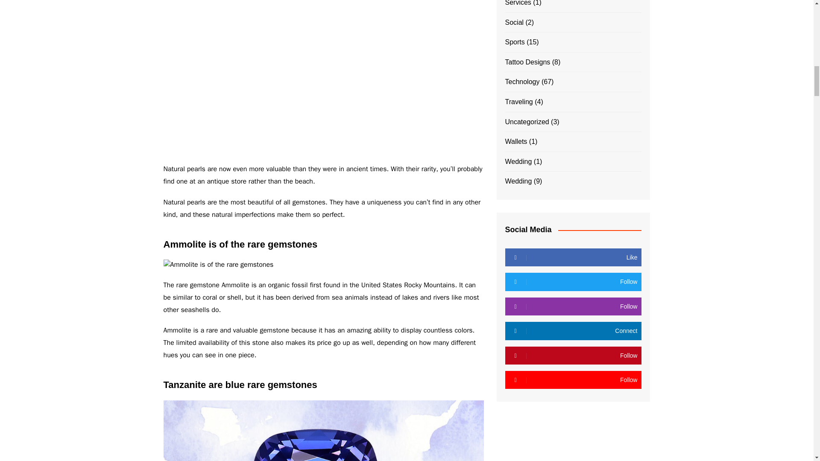 This screenshot has height=461, width=820. Describe the element at coordinates (323, 431) in the screenshot. I see `image-32 - News Home` at that location.